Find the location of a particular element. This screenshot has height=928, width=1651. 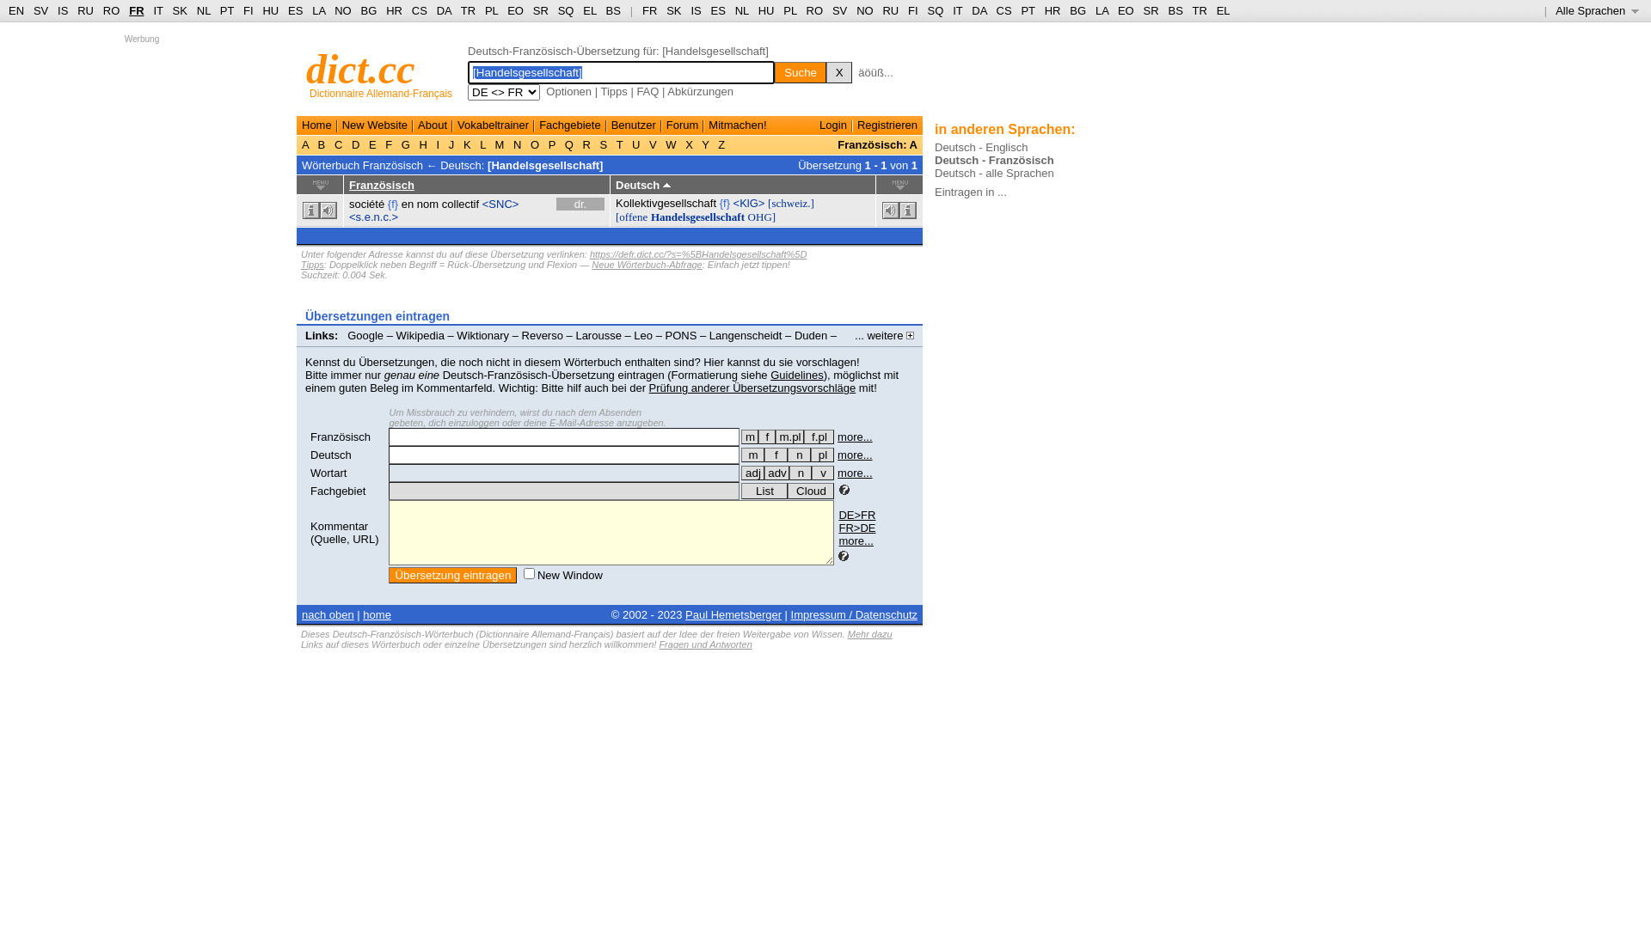

New Website is located at coordinates (375, 125).